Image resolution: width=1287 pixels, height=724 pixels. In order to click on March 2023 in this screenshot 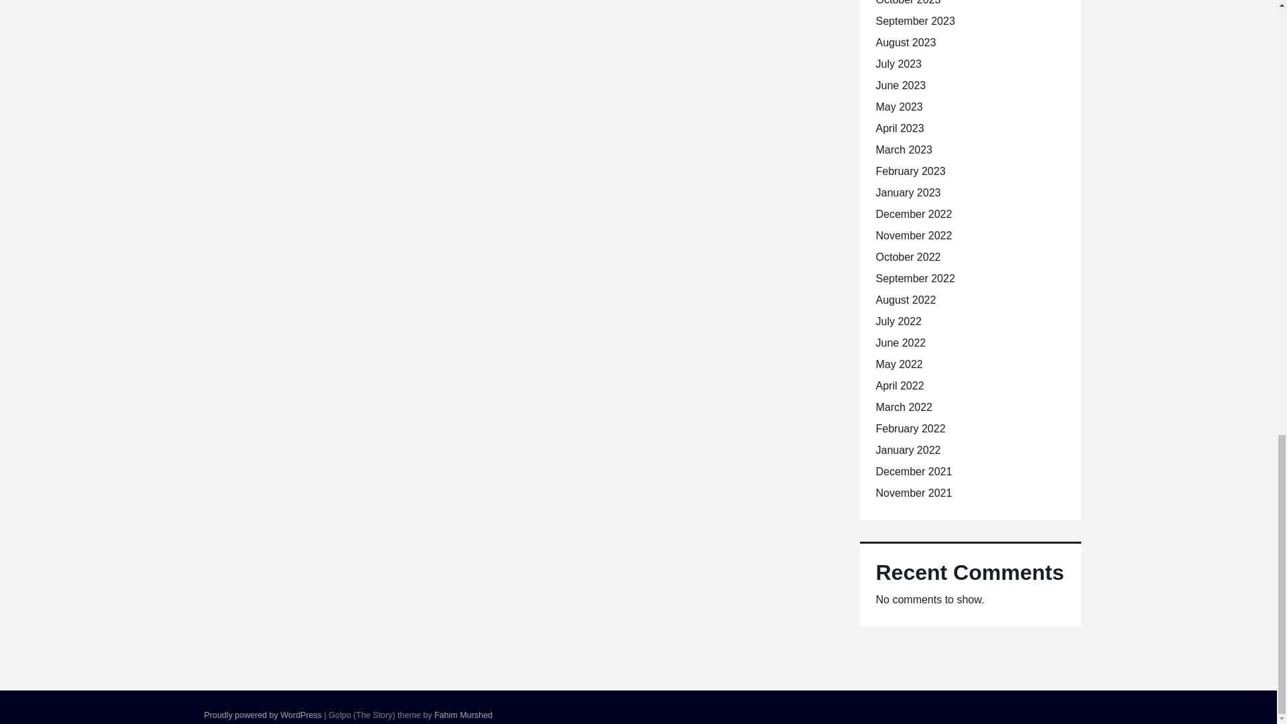, I will do `click(904, 149)`.